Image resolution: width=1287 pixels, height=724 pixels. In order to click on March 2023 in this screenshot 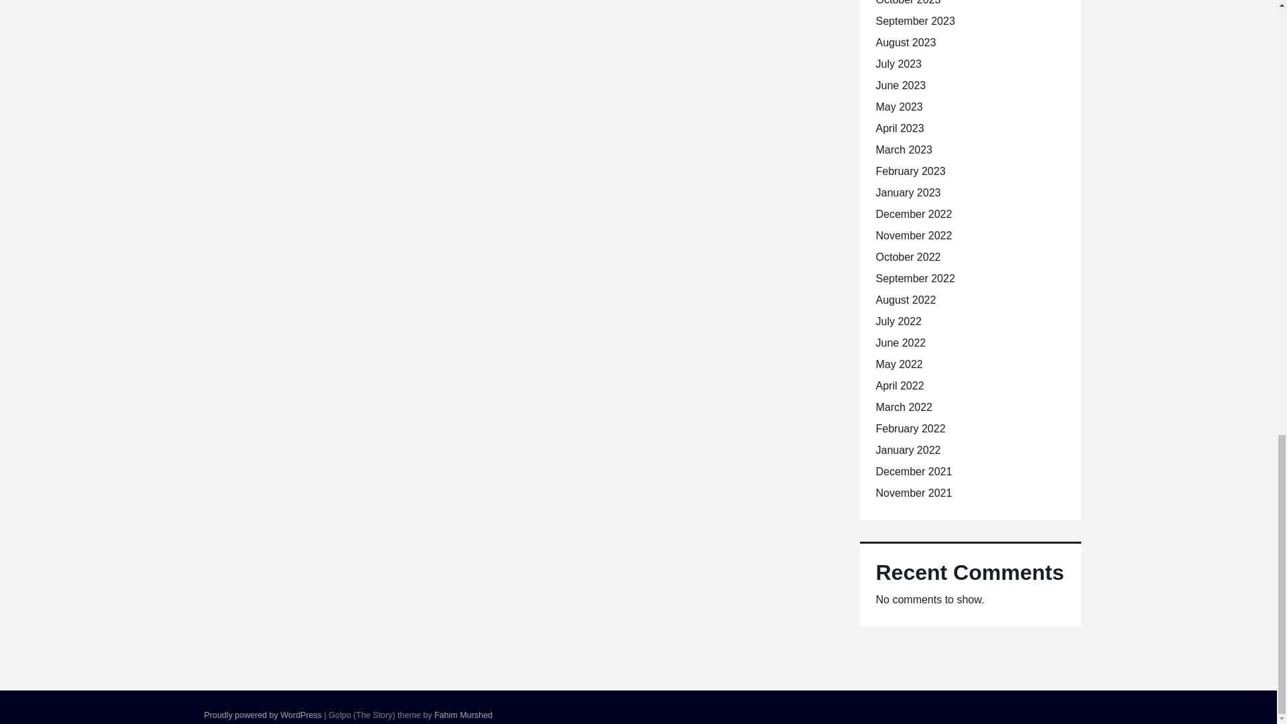, I will do `click(904, 149)`.